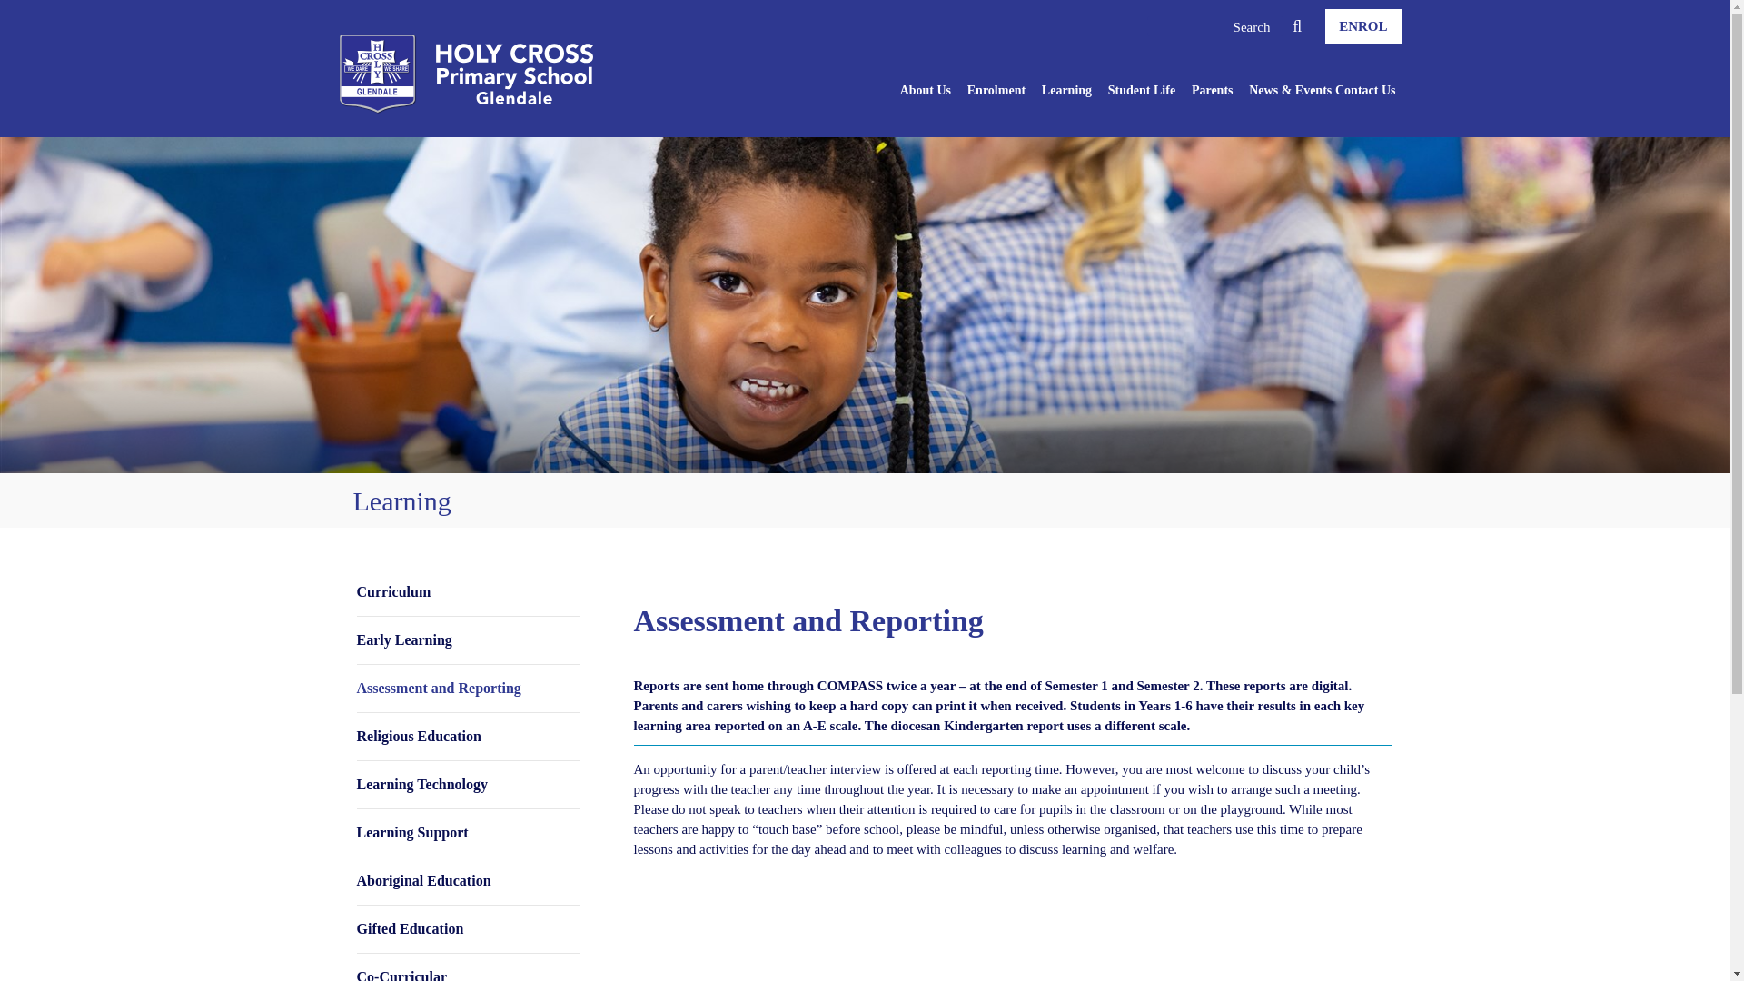 This screenshot has height=981, width=1744. What do you see at coordinates (1066, 92) in the screenshot?
I see `Learning` at bounding box center [1066, 92].